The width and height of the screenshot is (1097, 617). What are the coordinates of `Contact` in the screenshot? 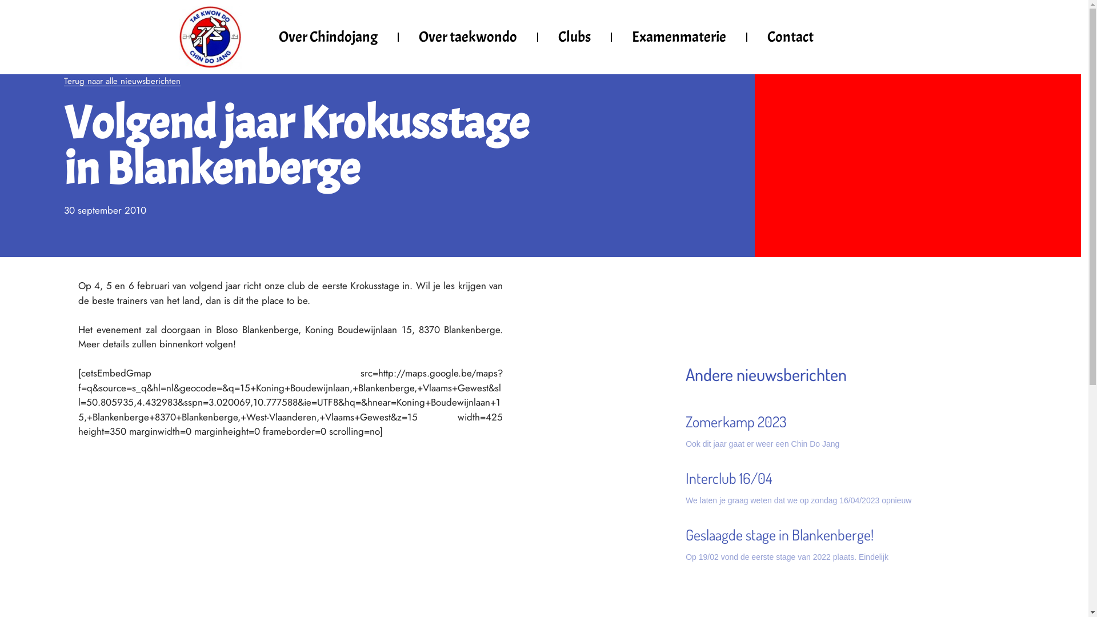 It's located at (791, 37).